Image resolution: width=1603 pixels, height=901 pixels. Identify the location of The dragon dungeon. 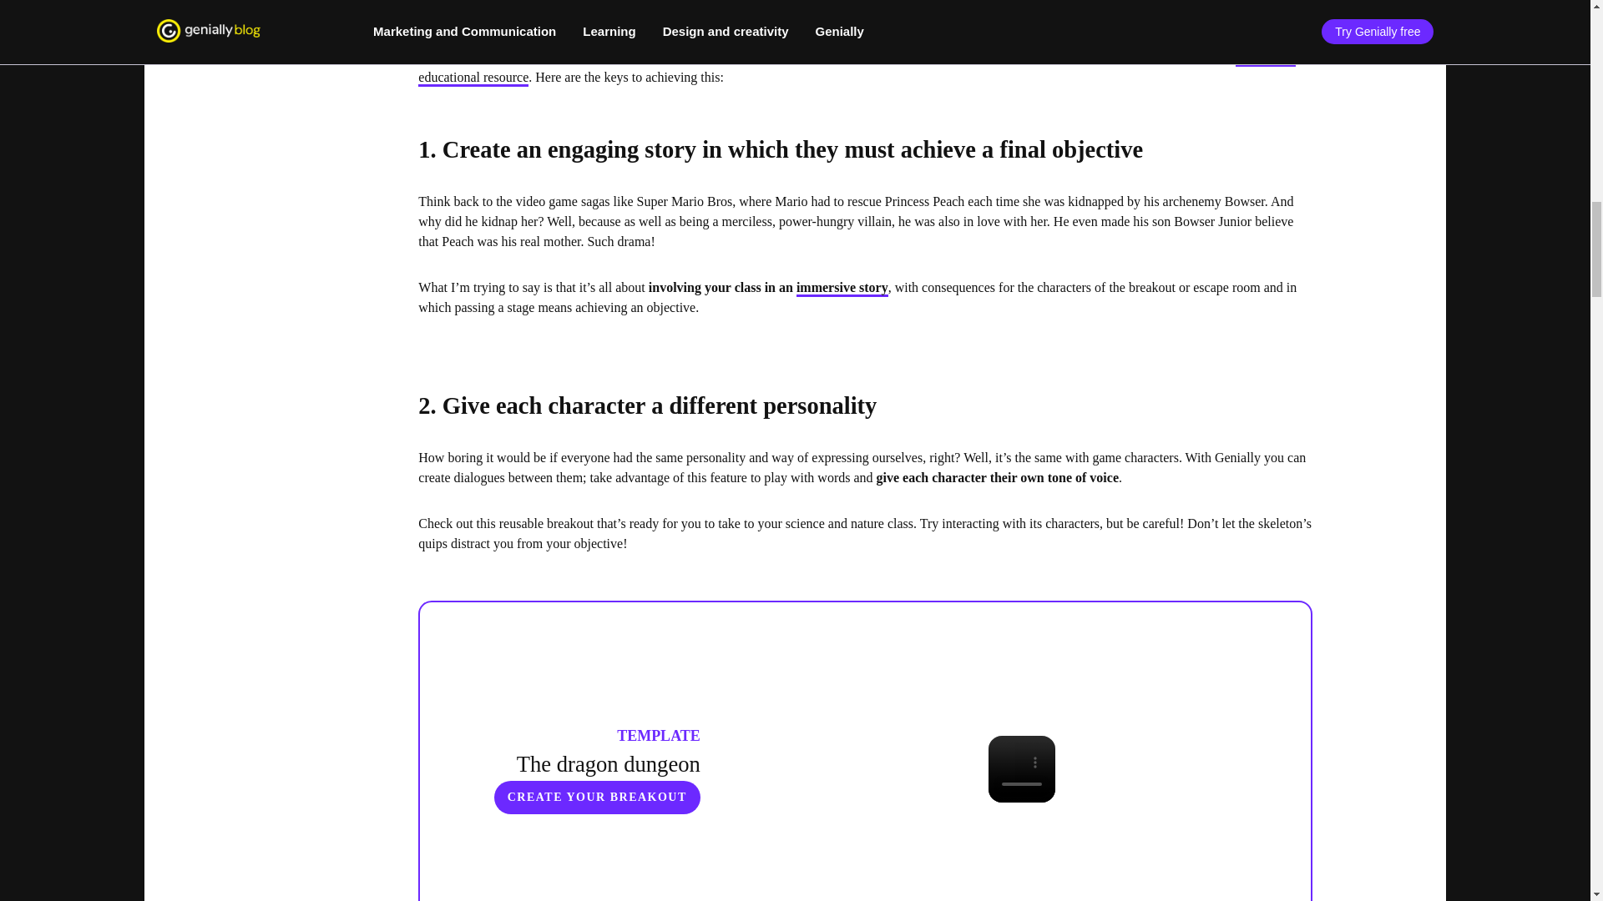
(608, 763).